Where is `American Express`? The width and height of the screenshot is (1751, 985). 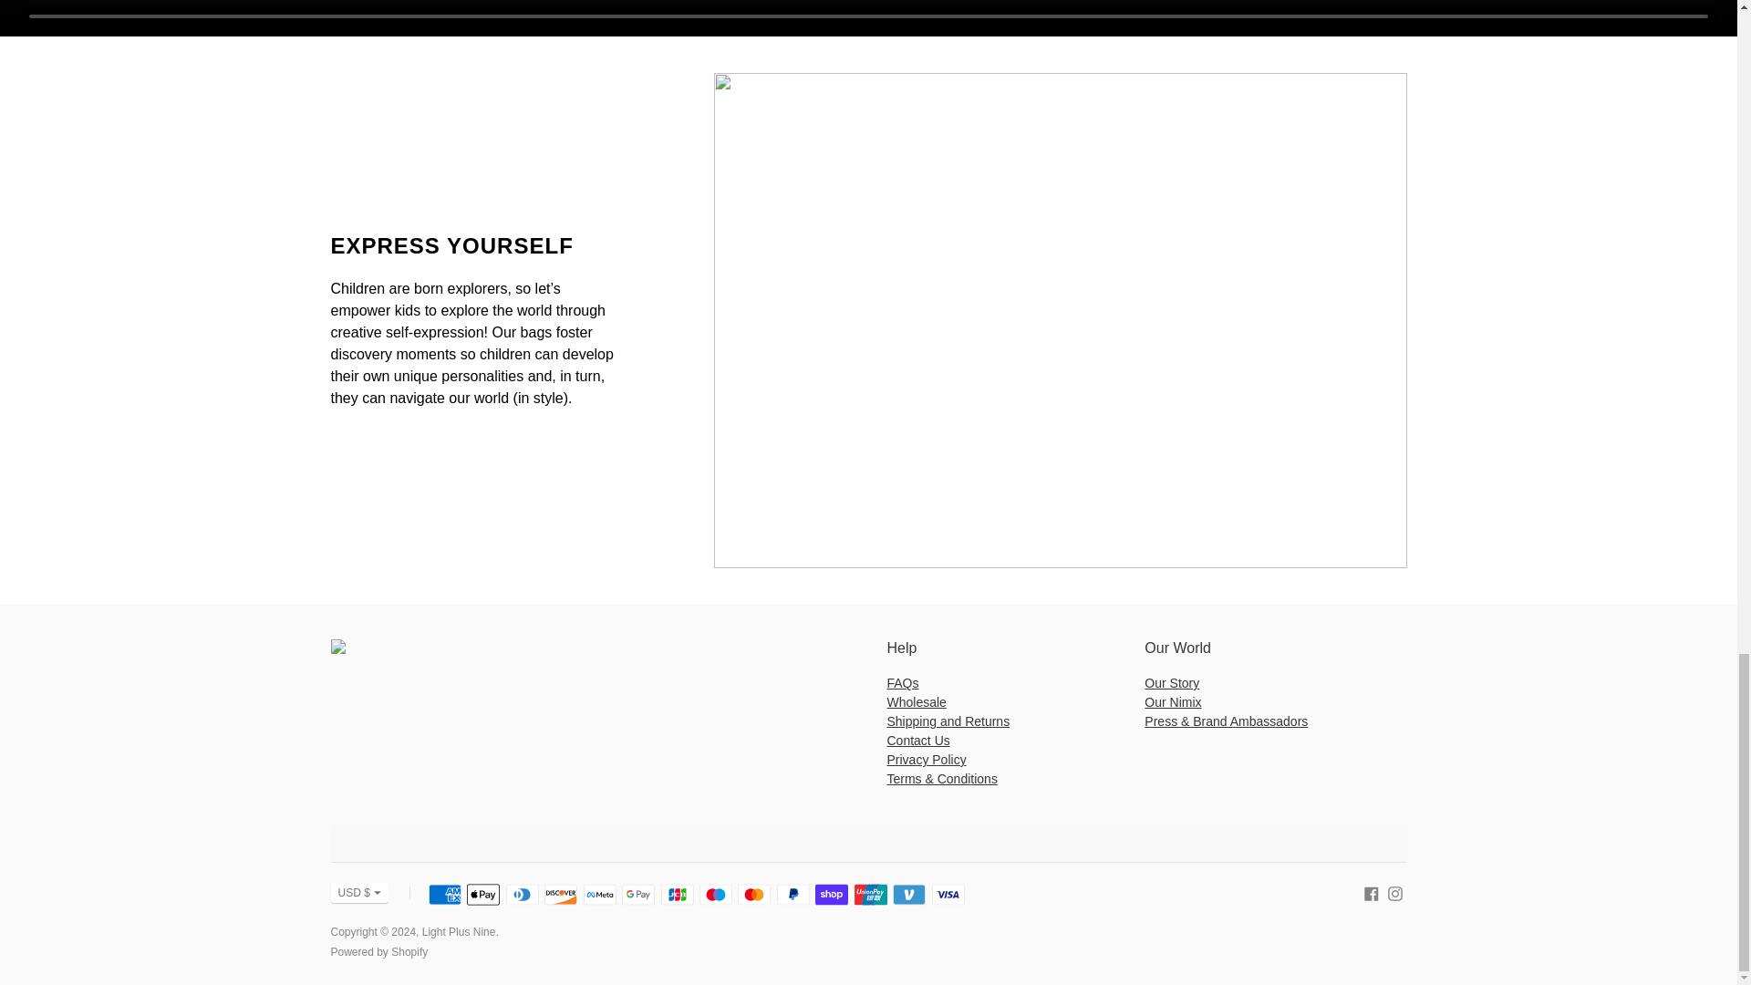 American Express is located at coordinates (445, 894).